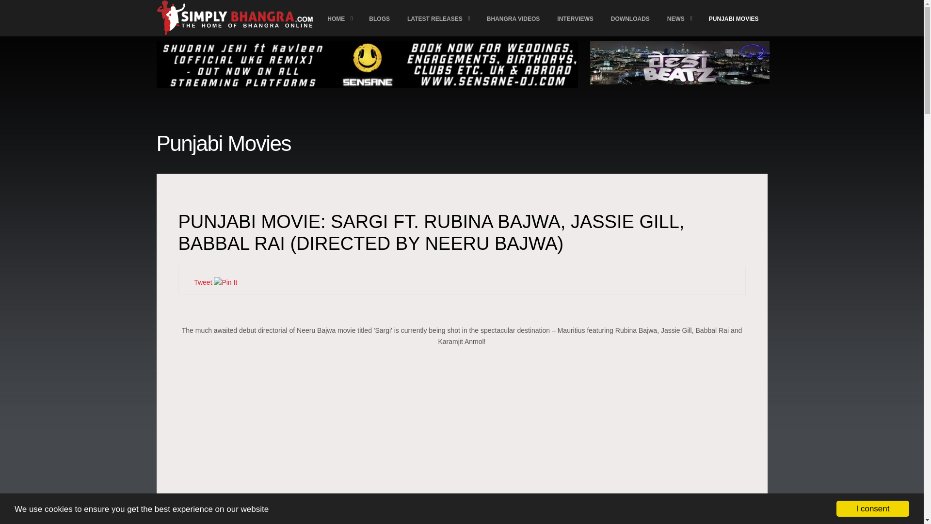  Describe the element at coordinates (438, 18) in the screenshot. I see `LATEST RELEASES` at that location.